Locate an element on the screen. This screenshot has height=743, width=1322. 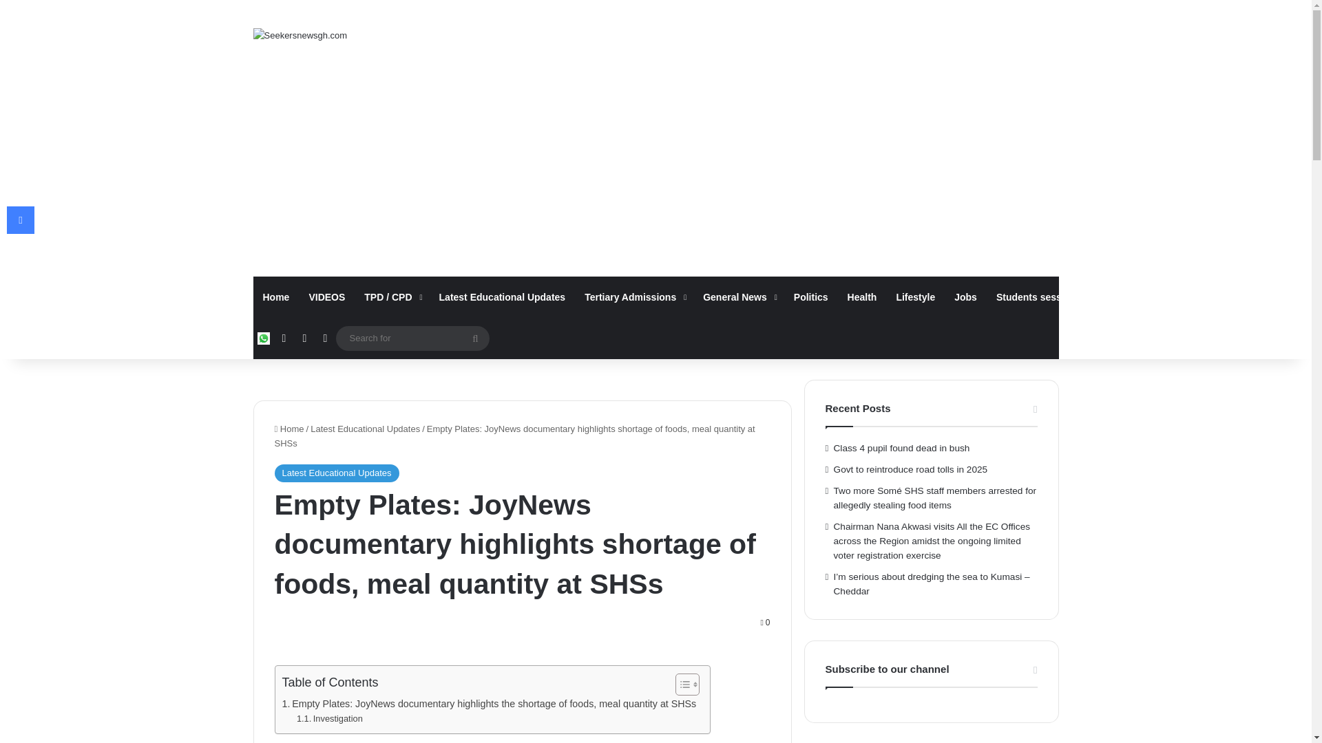
Latest Educational Updates is located at coordinates (503, 297).